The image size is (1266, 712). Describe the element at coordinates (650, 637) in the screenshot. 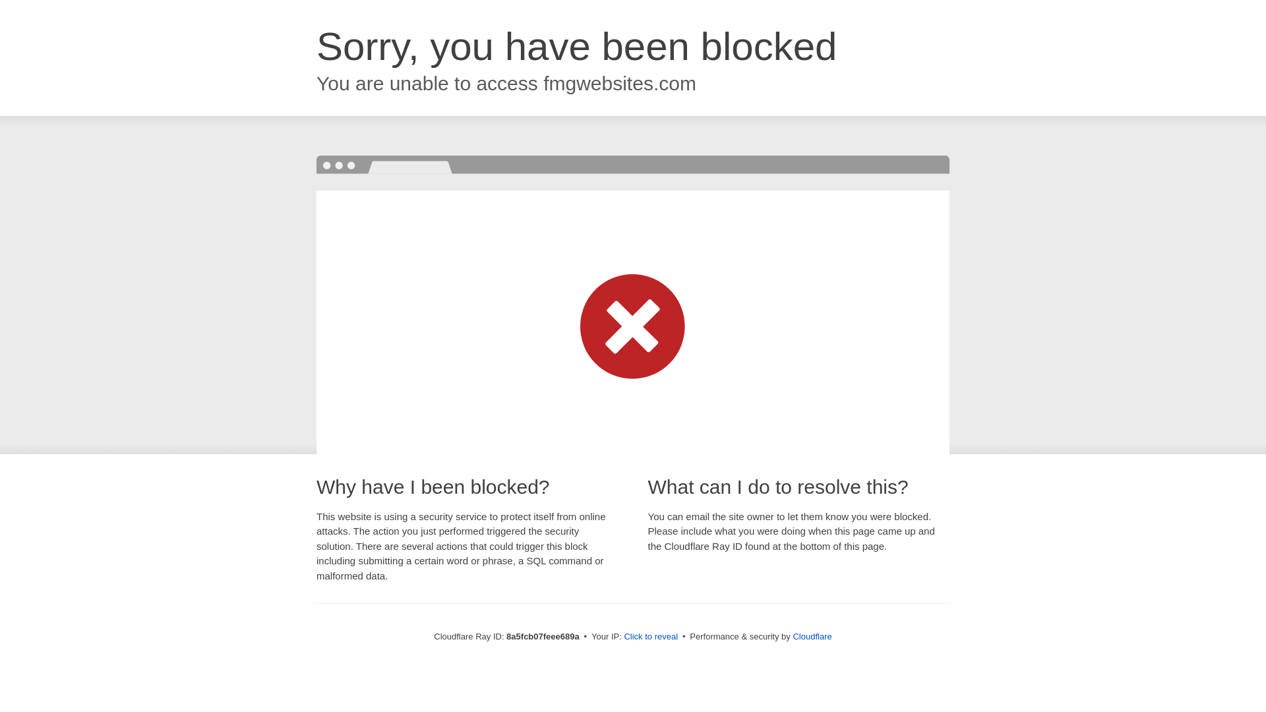

I see `Click to reveal` at that location.